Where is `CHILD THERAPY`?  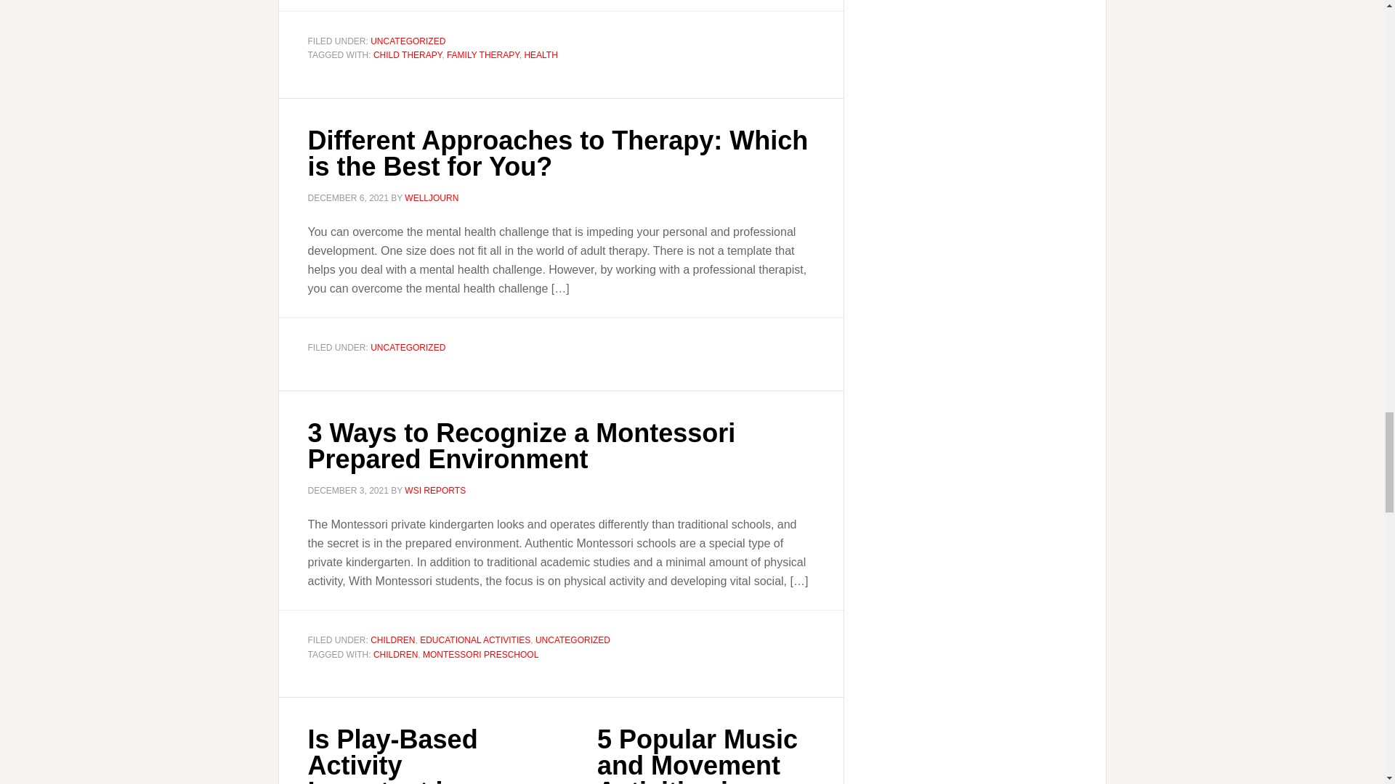
CHILD THERAPY is located at coordinates (408, 55).